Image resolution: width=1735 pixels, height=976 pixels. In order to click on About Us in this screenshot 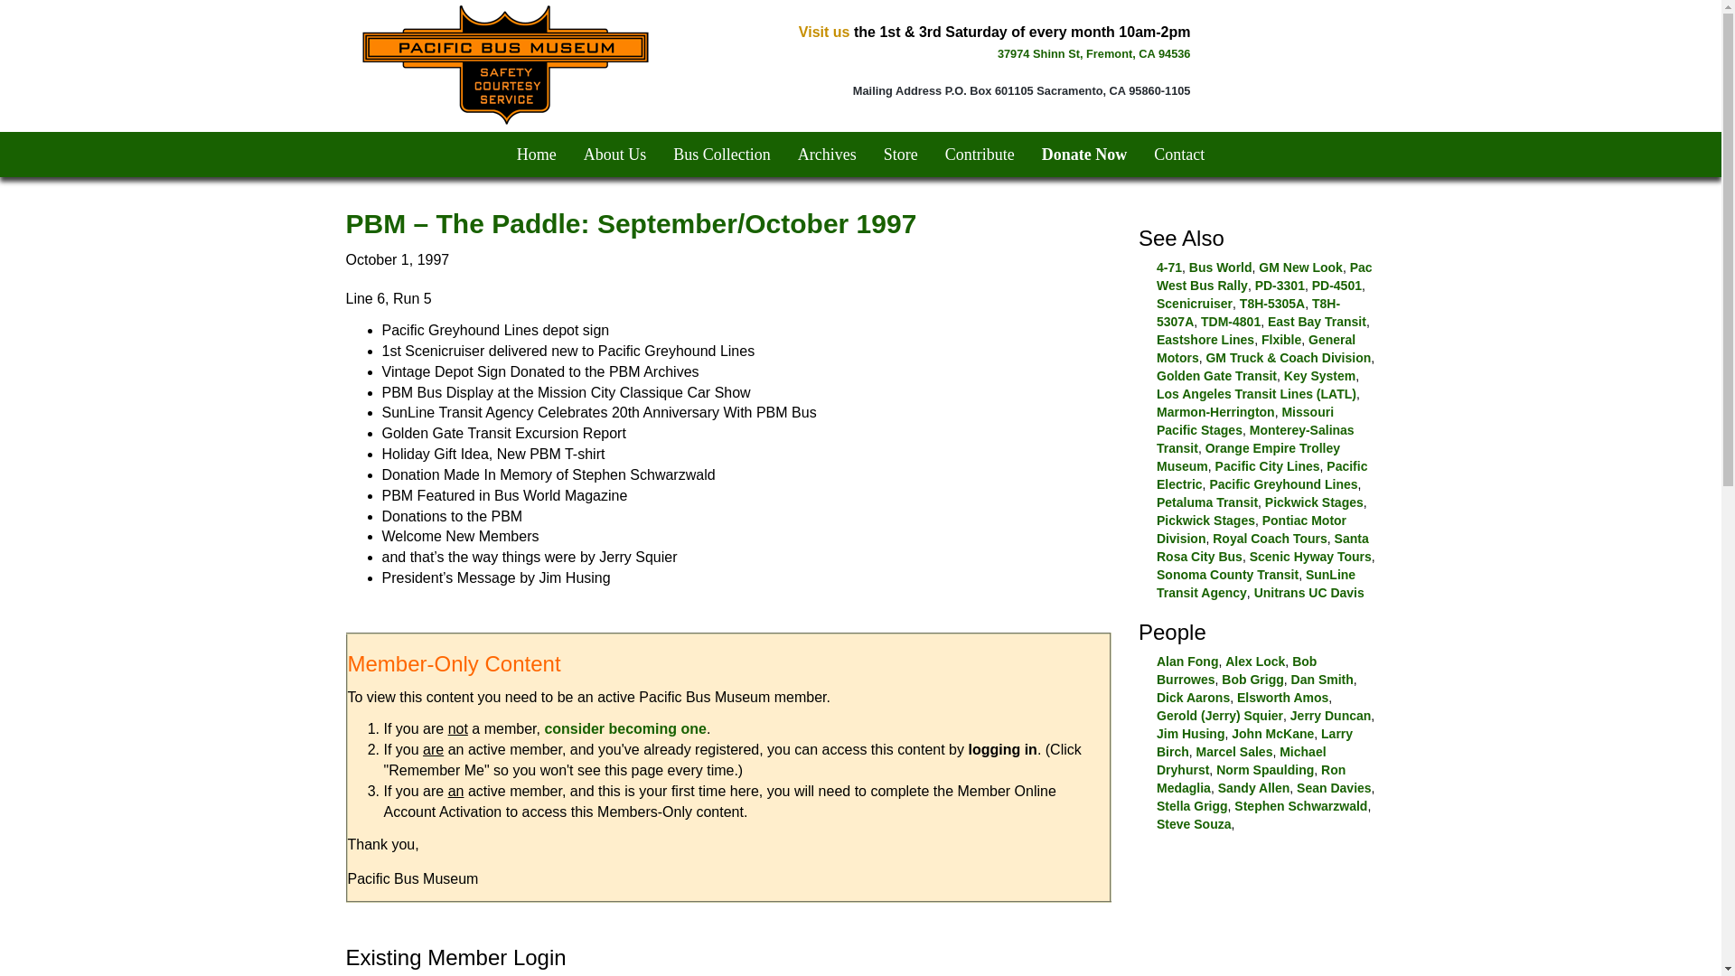, I will do `click(615, 154)`.